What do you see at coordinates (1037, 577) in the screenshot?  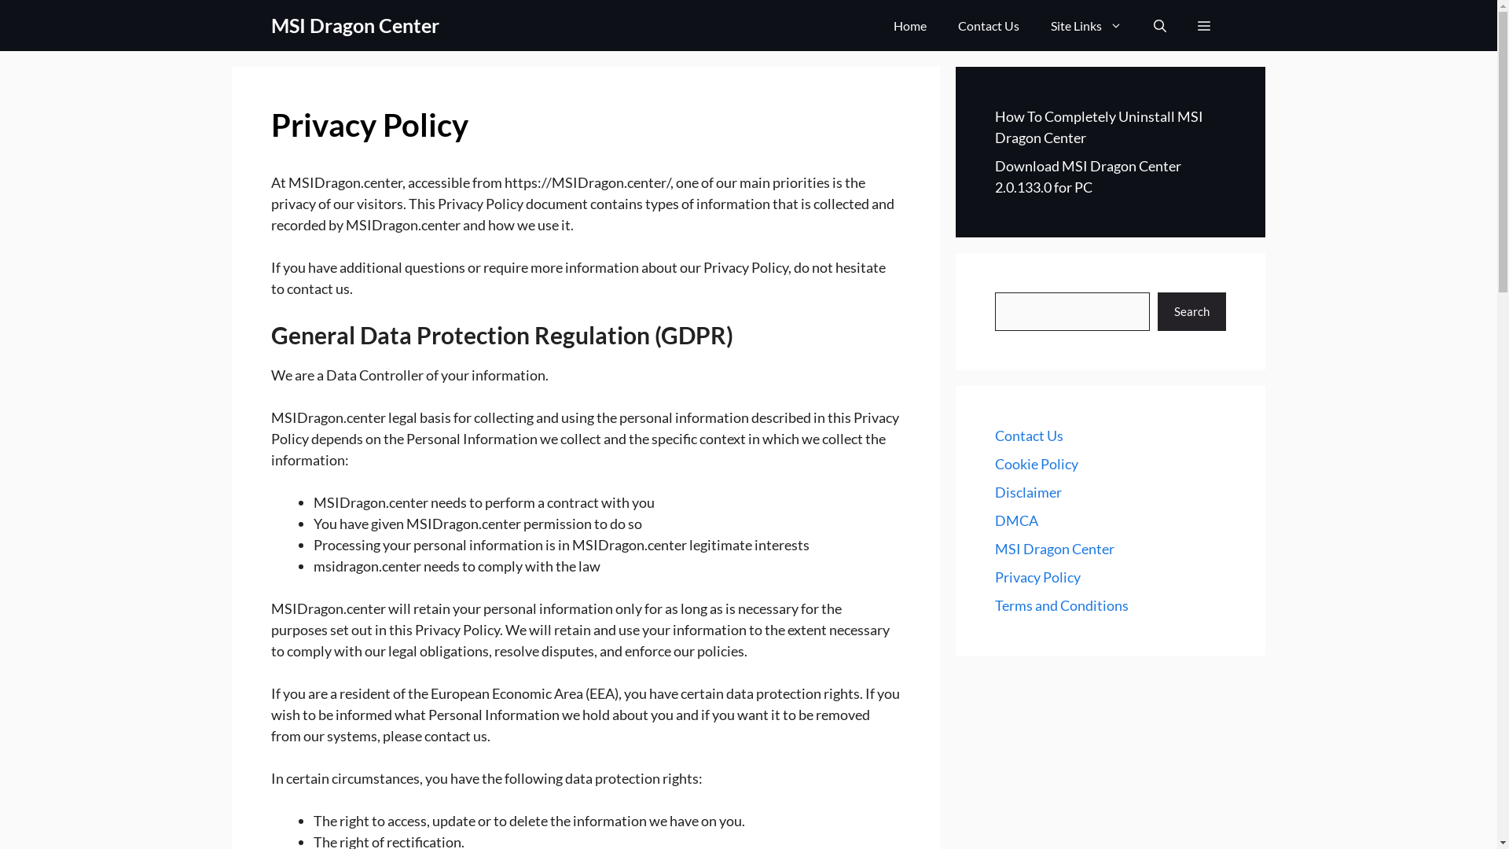 I see `Privacy Policy` at bounding box center [1037, 577].